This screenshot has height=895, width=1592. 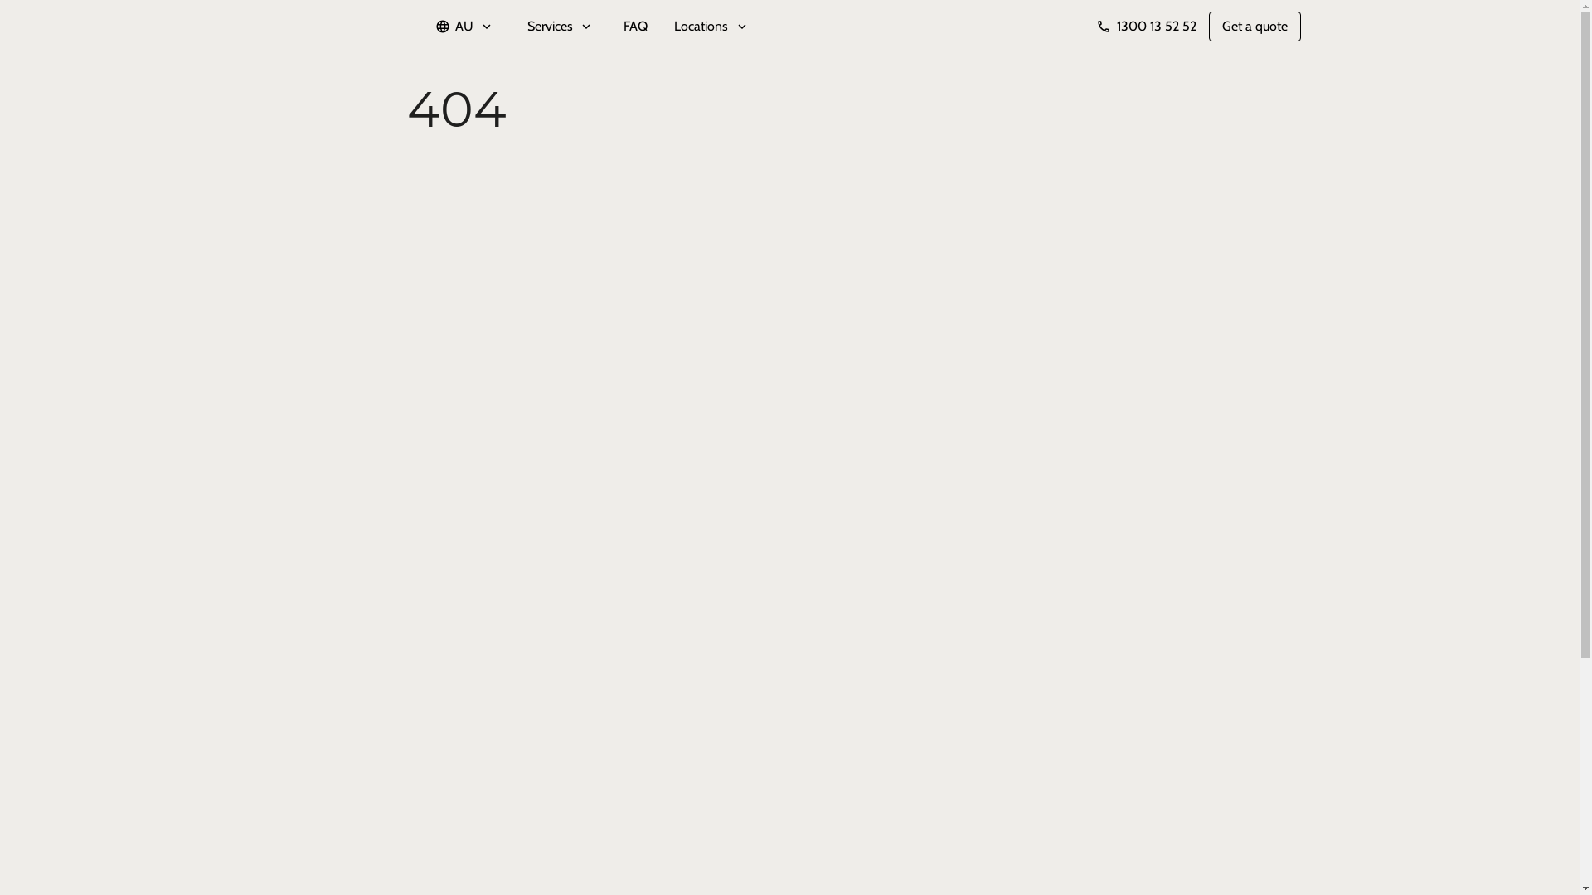 What do you see at coordinates (1255, 27) in the screenshot?
I see `Get a quote` at bounding box center [1255, 27].